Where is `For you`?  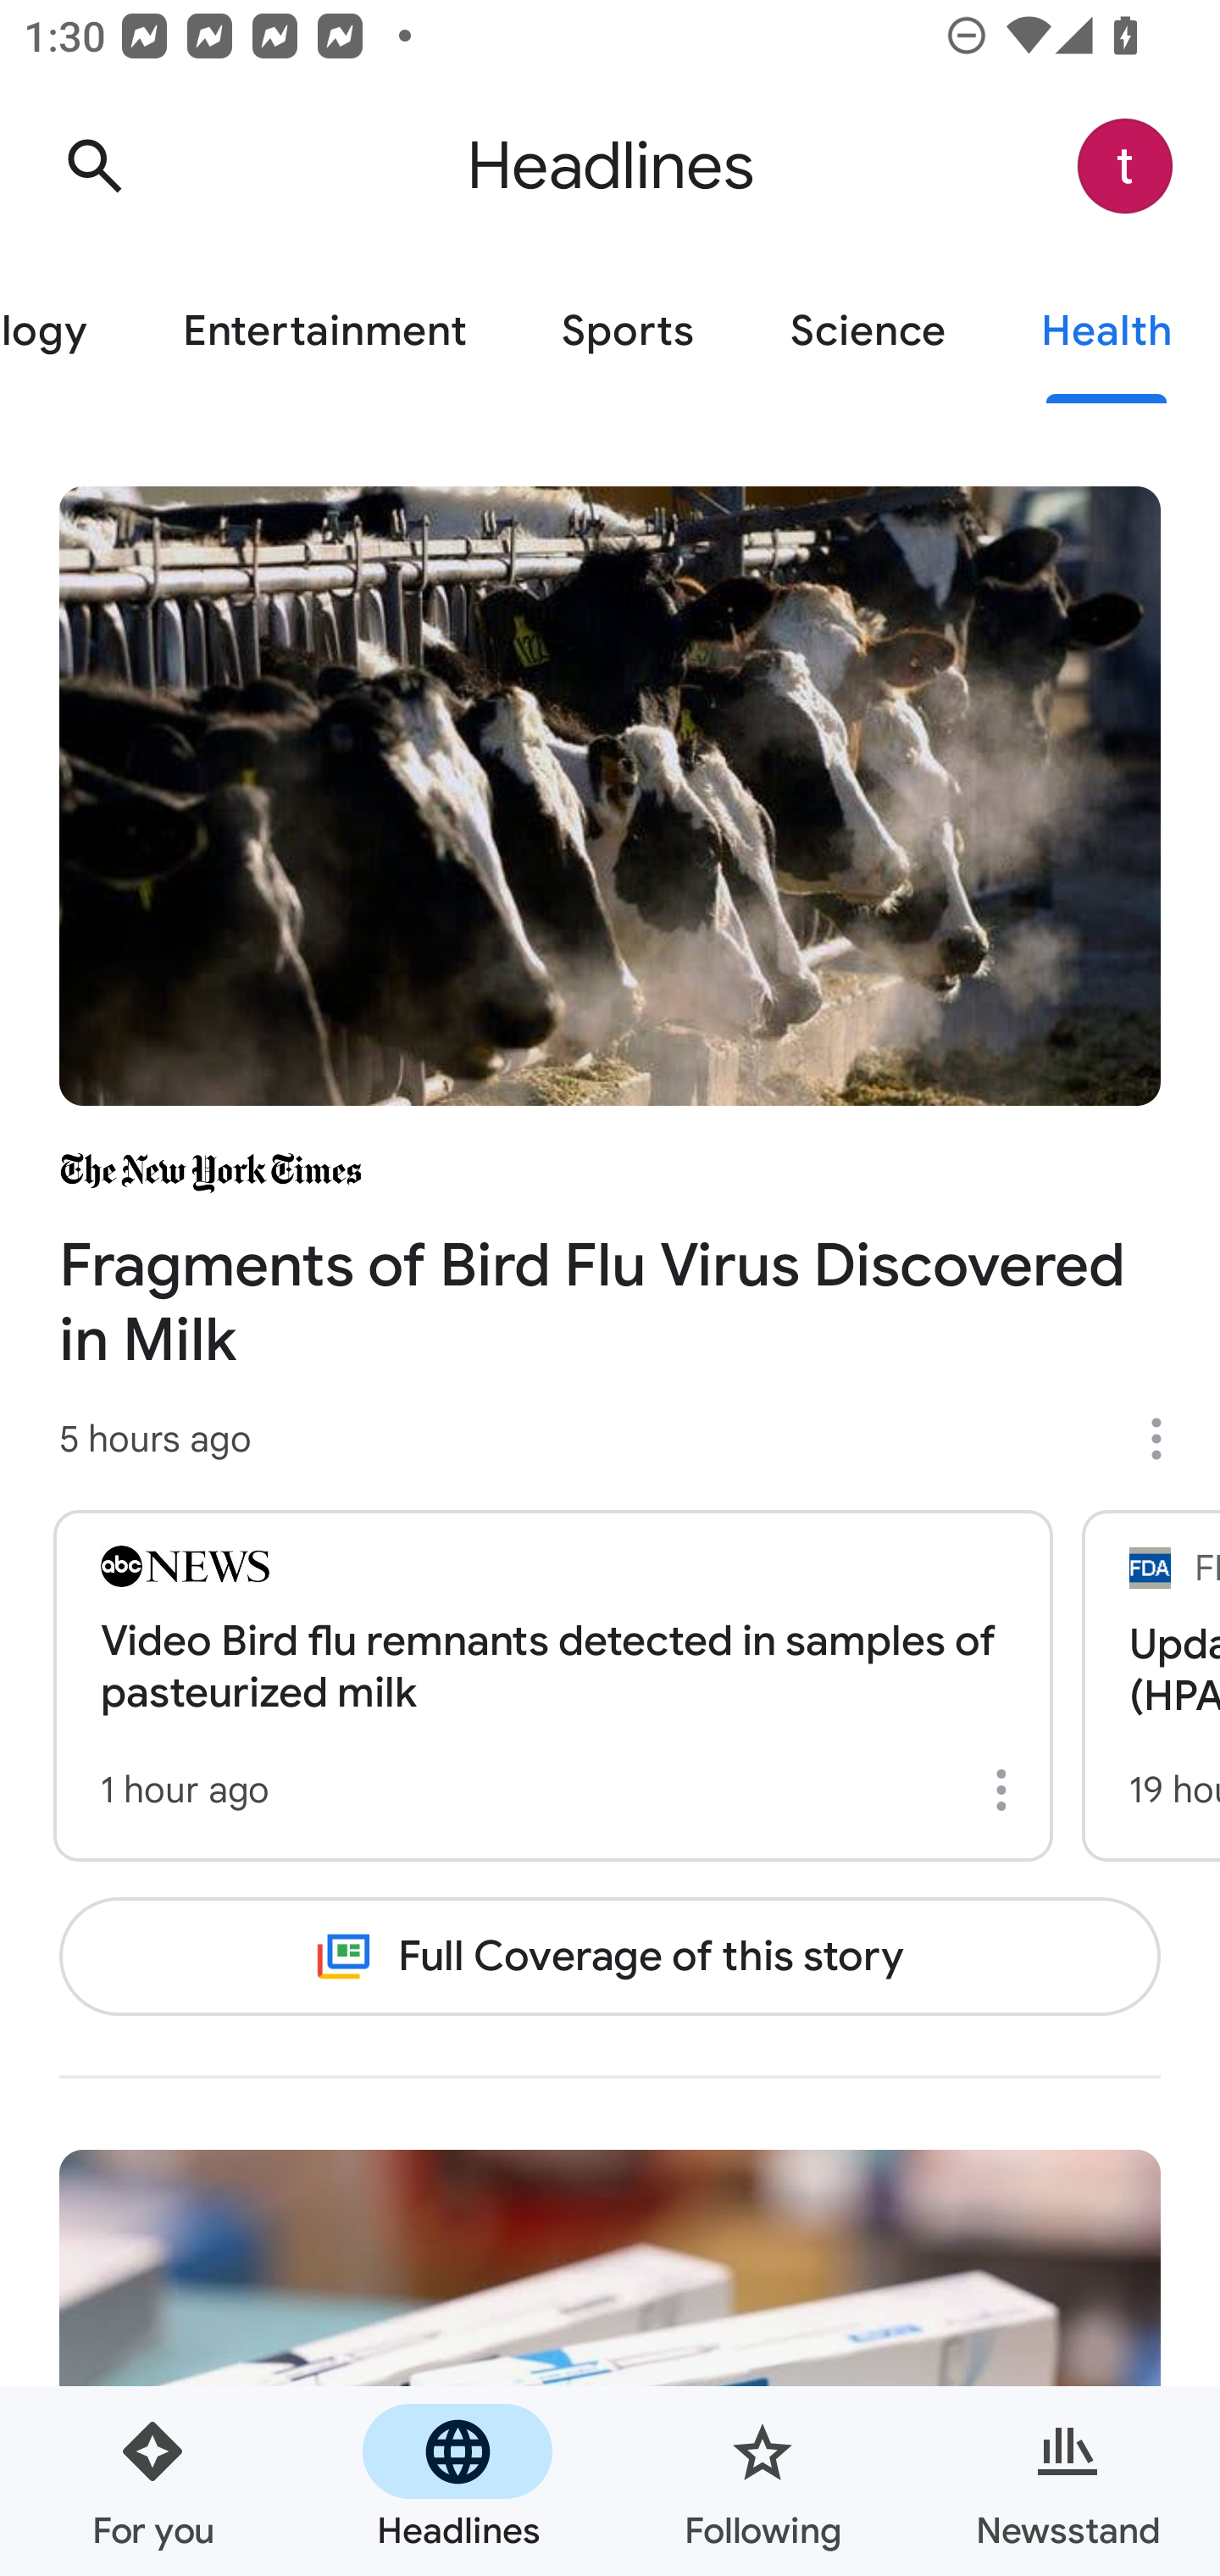
For you is located at coordinates (152, 2481).